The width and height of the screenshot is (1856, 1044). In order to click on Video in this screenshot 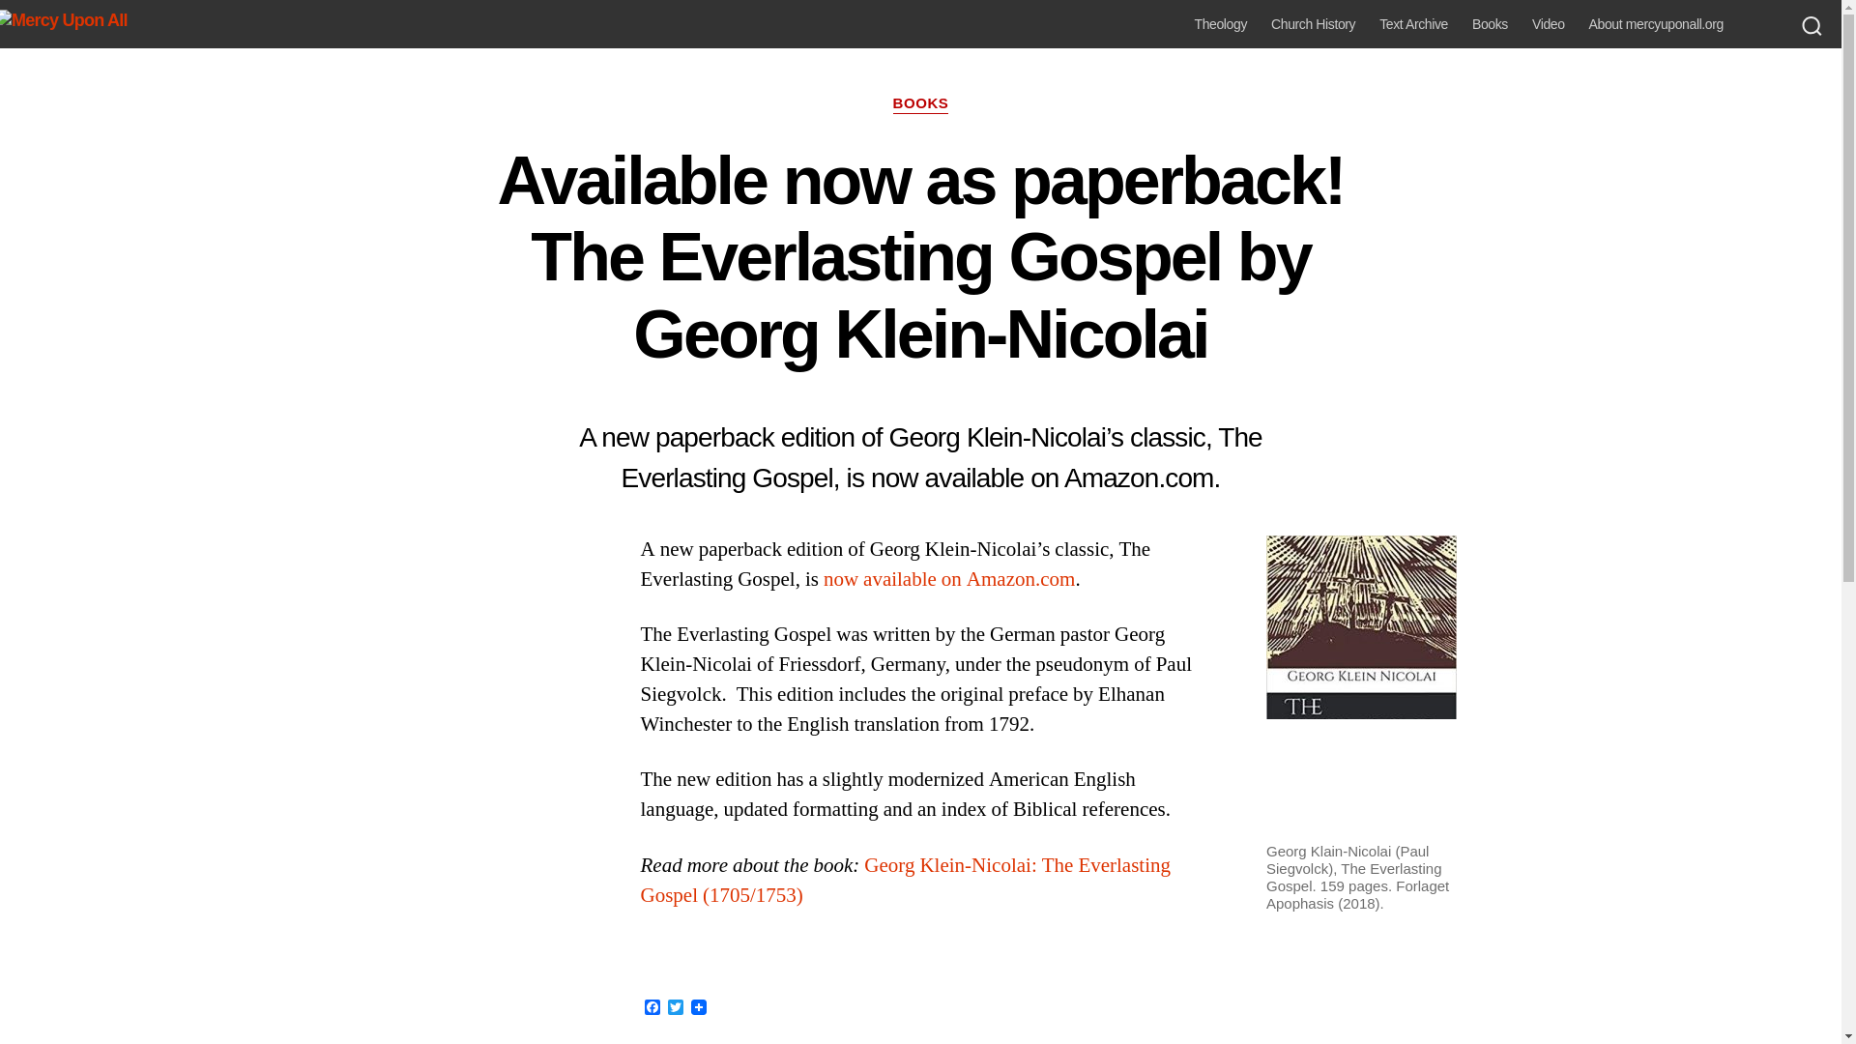, I will do `click(1549, 24)`.